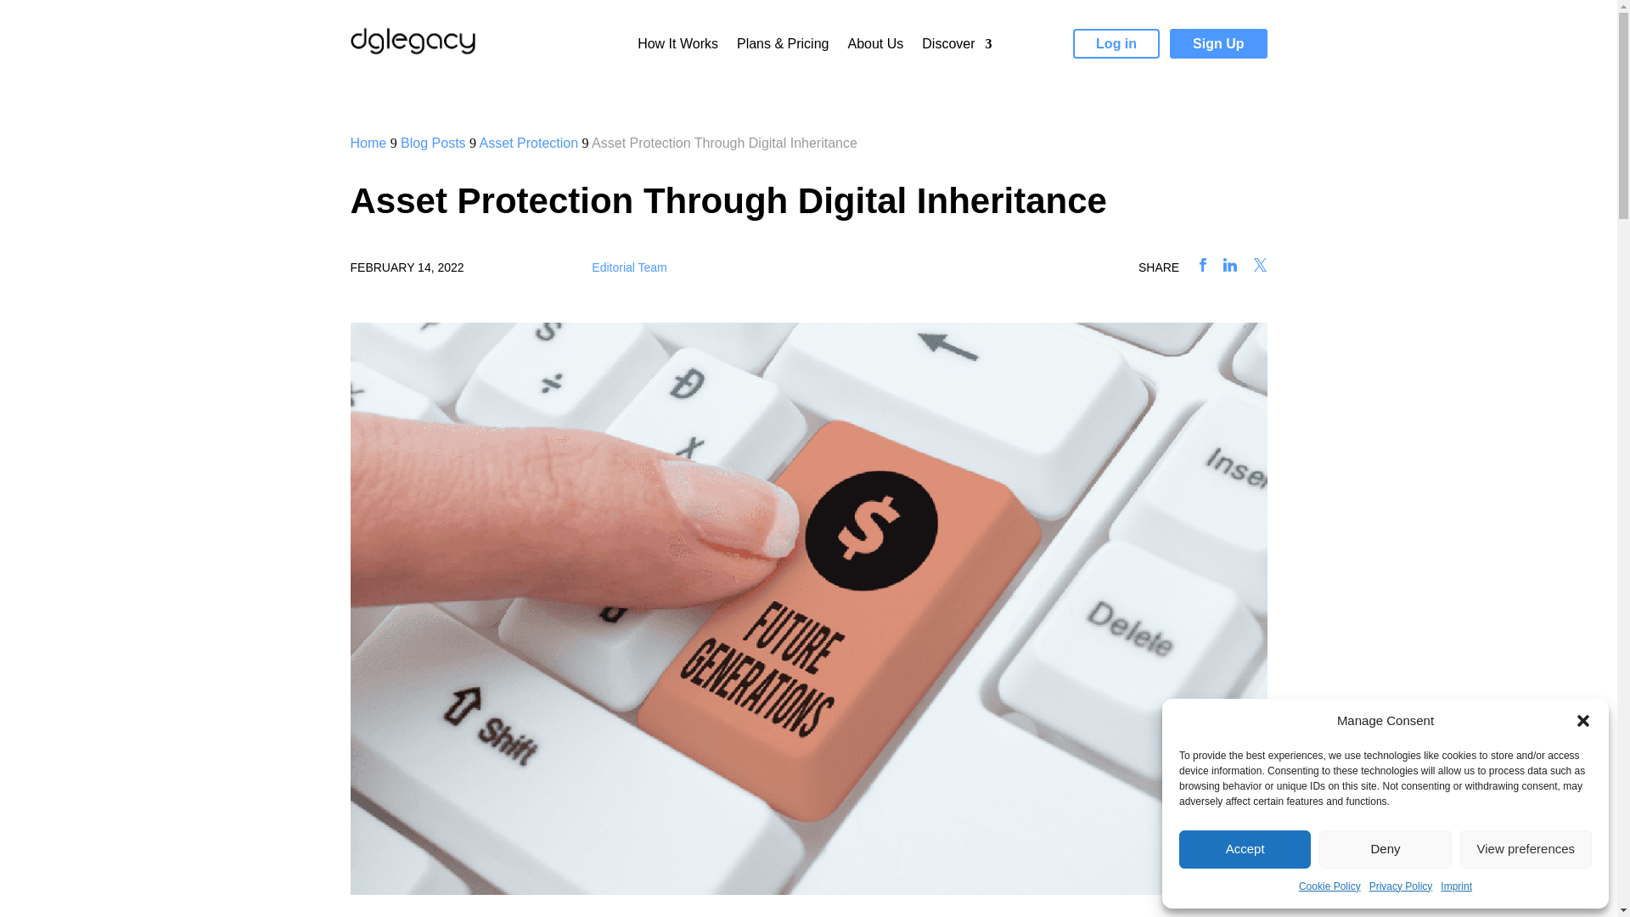 Image resolution: width=1630 pixels, height=917 pixels. Describe the element at coordinates (1401, 886) in the screenshot. I see `Privacy Policy` at that location.